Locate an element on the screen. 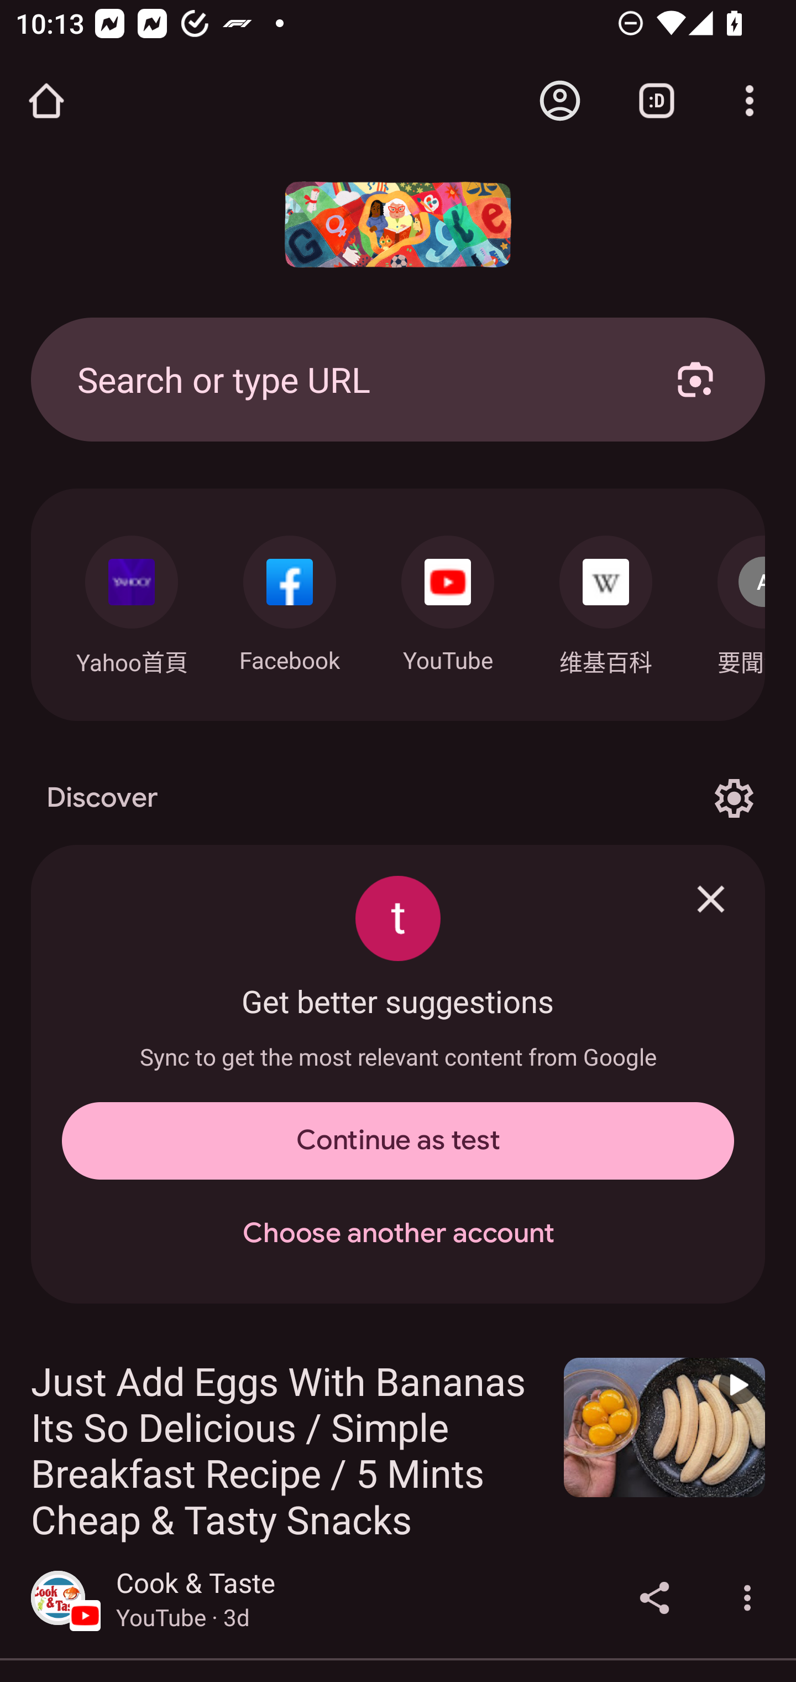 Image resolution: width=796 pixels, height=1682 pixels. Switch or close tabs is located at coordinates (657, 101).